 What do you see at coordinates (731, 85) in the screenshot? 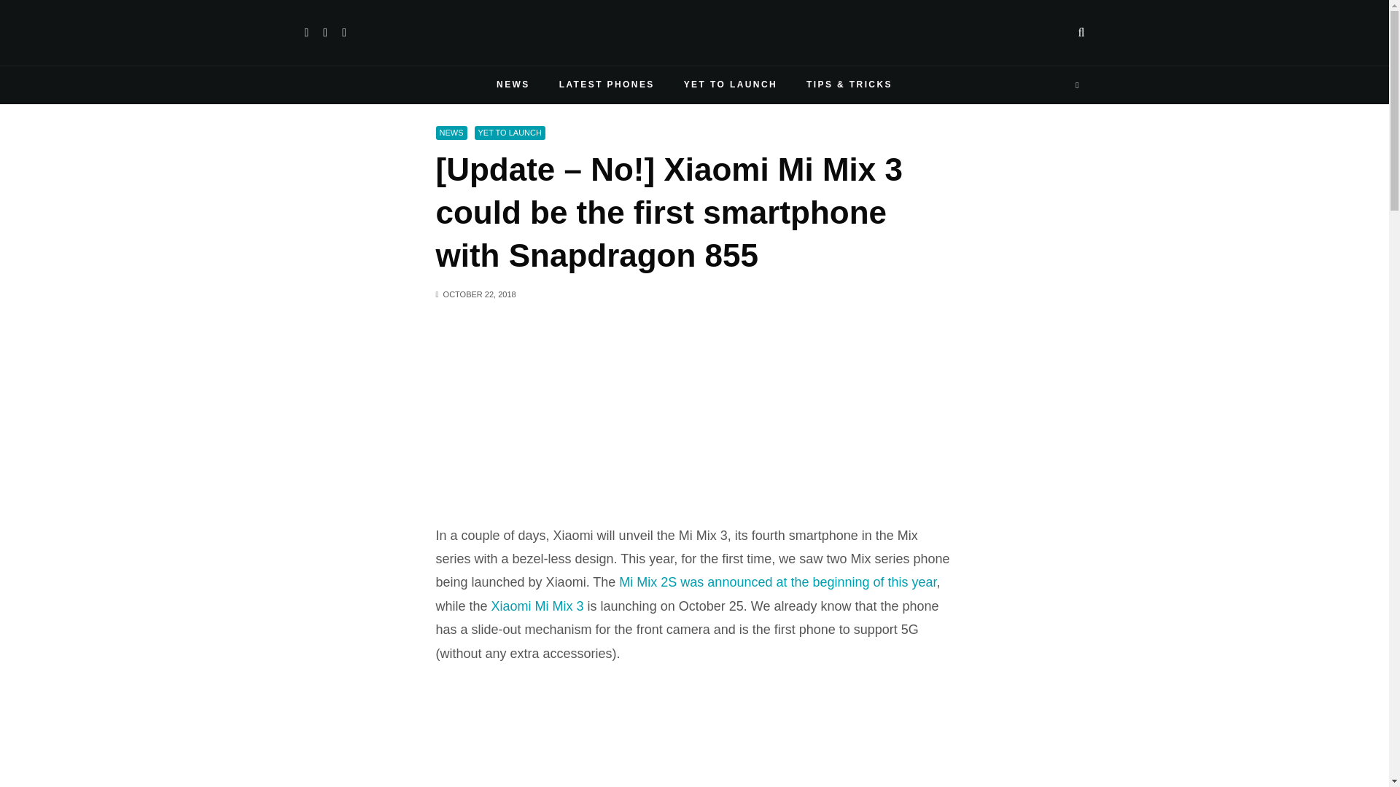
I see `YET TO LAUNCH` at bounding box center [731, 85].